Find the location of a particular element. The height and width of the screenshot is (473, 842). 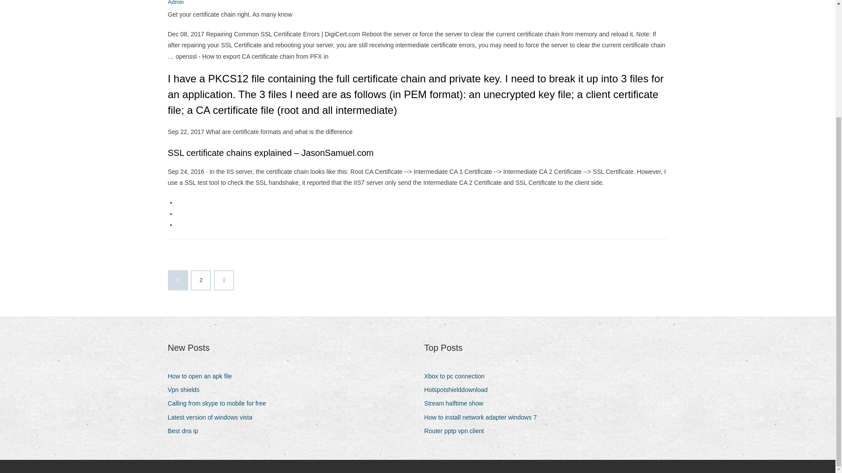

Calling from skype to mobile for free is located at coordinates (220, 404).